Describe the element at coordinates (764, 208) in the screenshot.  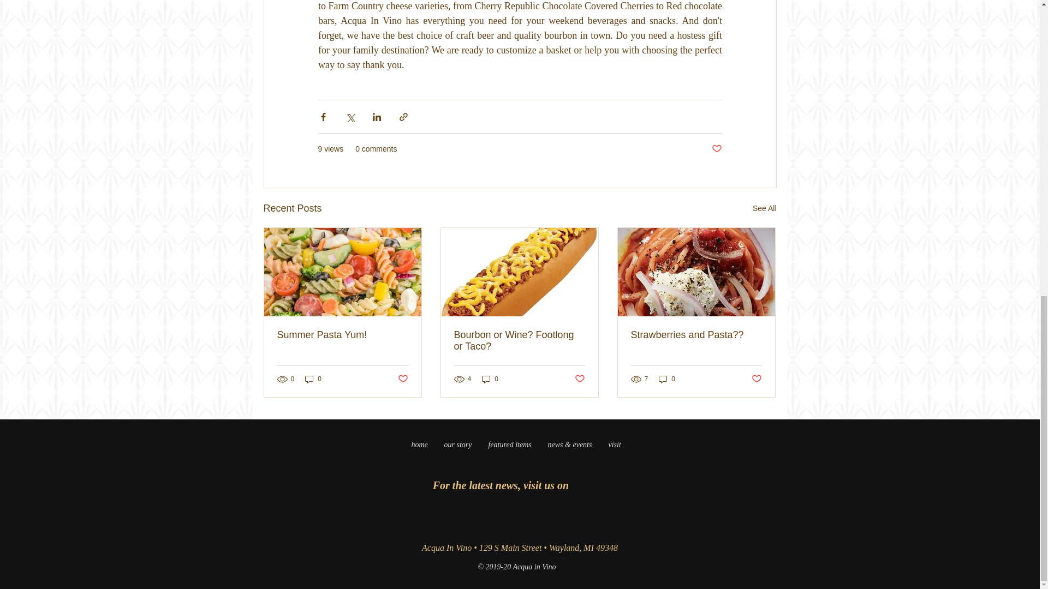
I see `See All` at that location.